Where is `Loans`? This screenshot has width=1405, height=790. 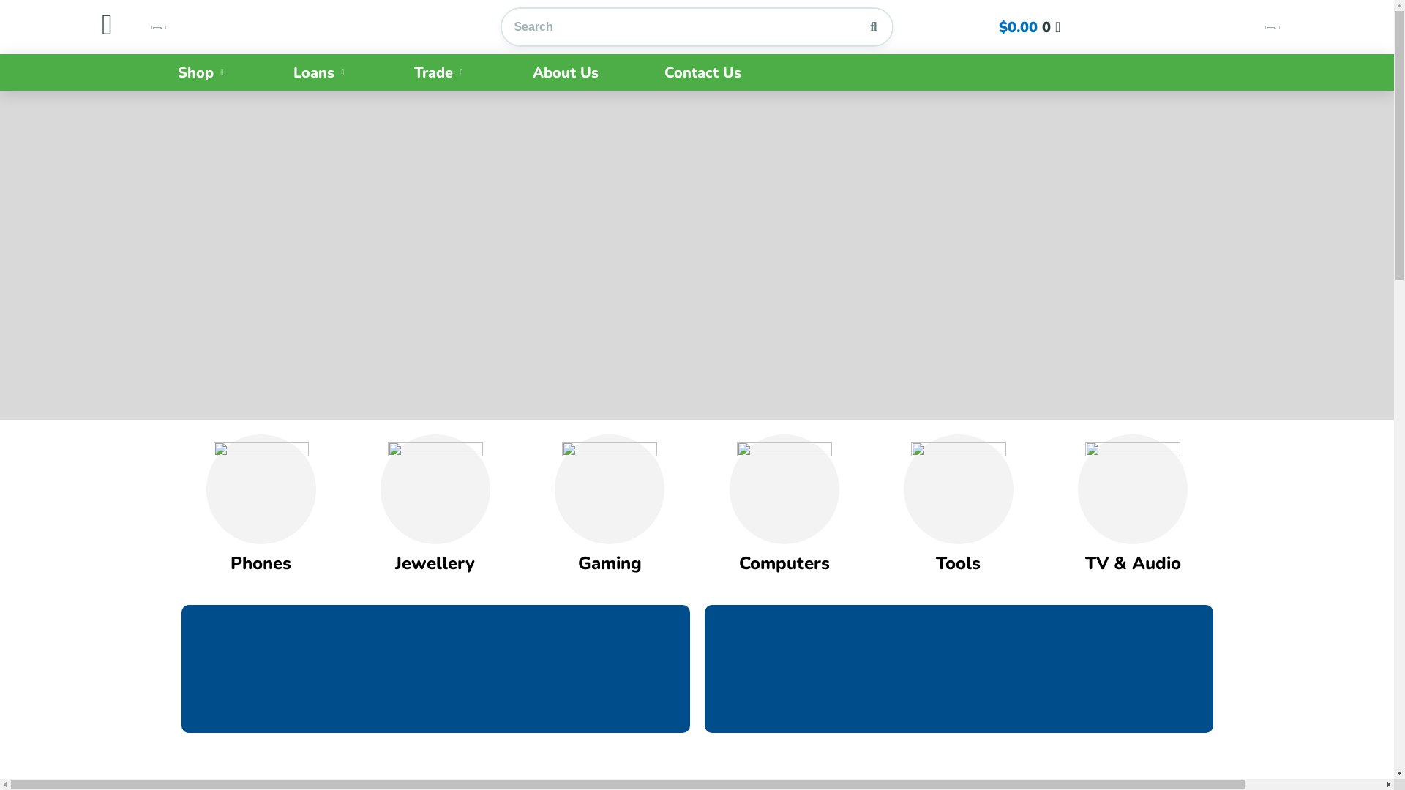
Loans is located at coordinates (321, 73).